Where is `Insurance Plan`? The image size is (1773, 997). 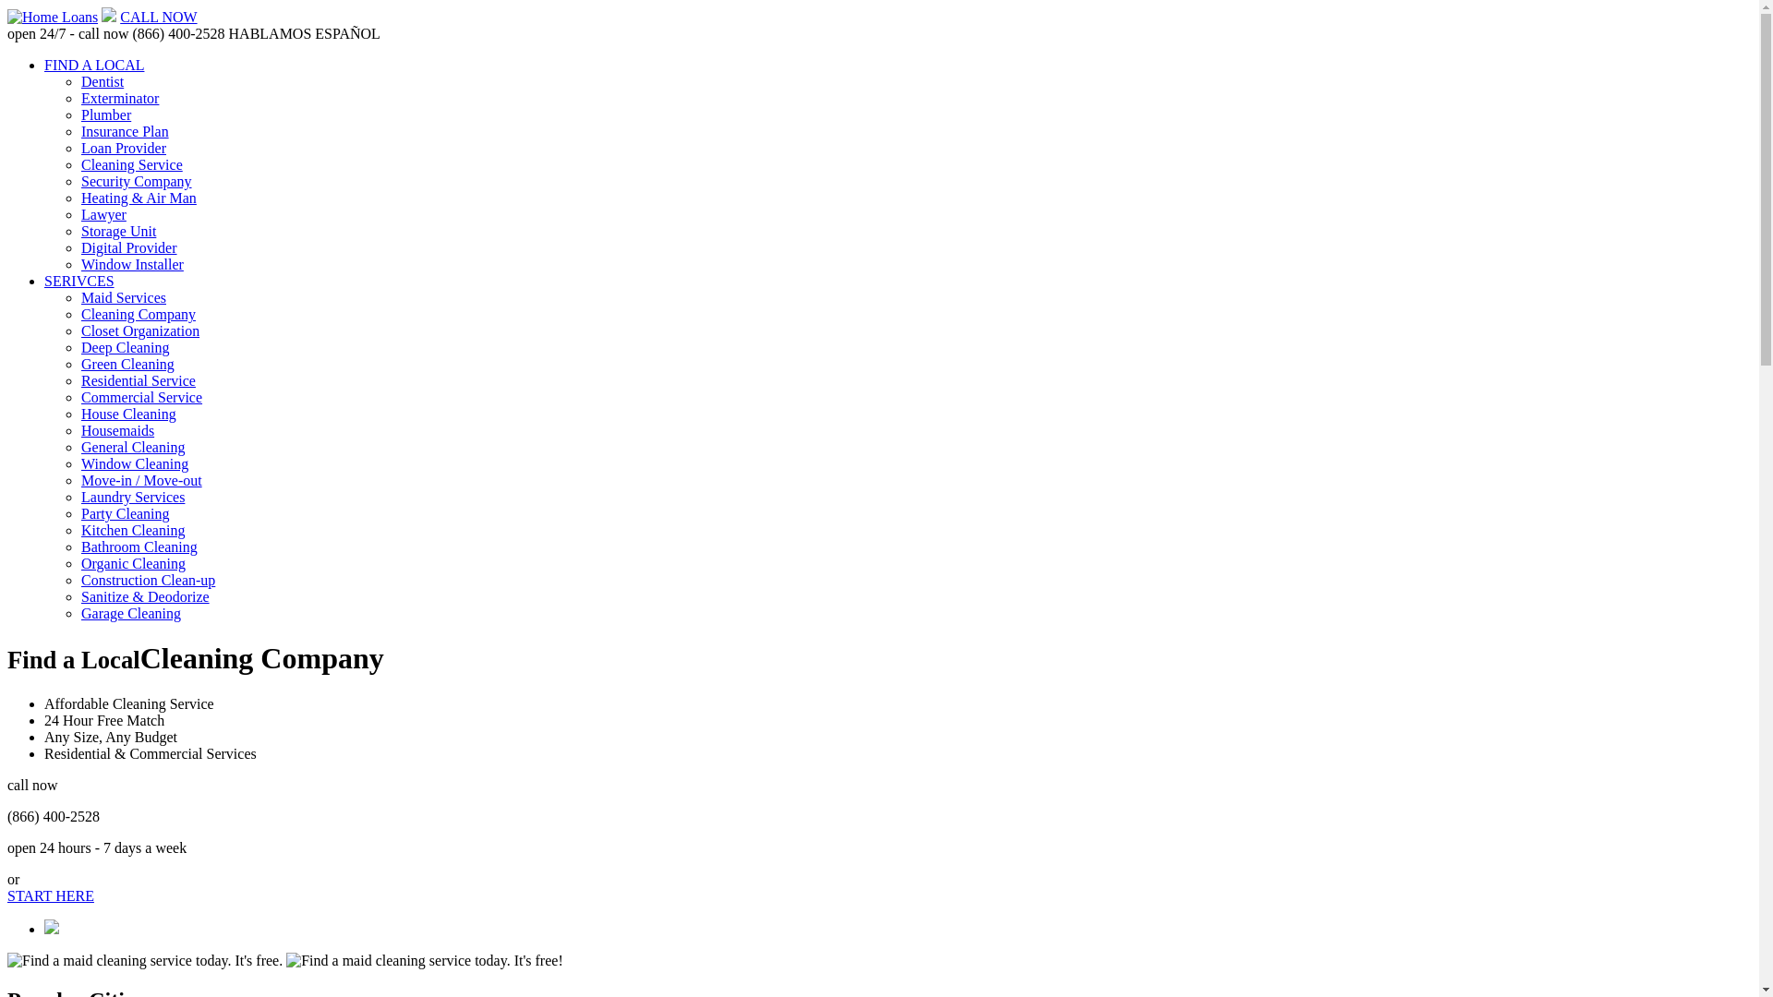
Insurance Plan is located at coordinates (126, 131).